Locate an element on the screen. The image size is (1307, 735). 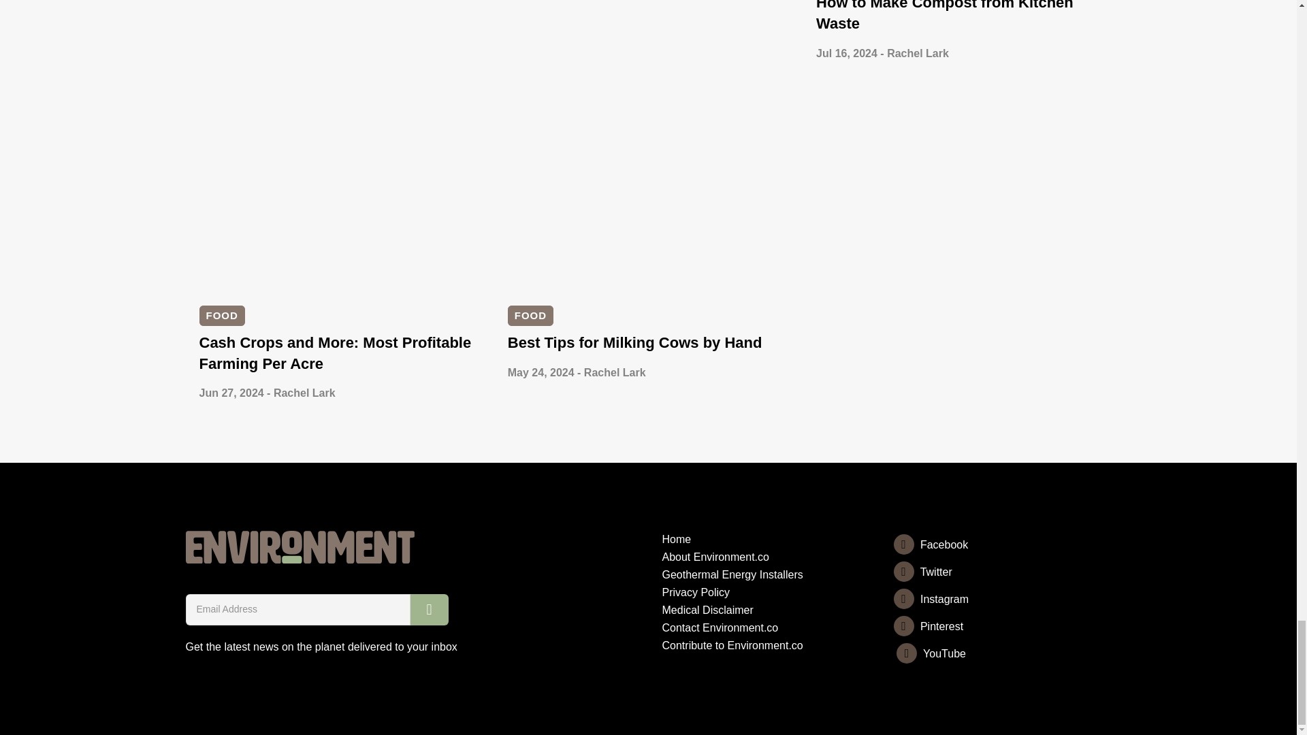
Cash Crops and More: Most Profitable Farming Per Acre is located at coordinates (334, 353).